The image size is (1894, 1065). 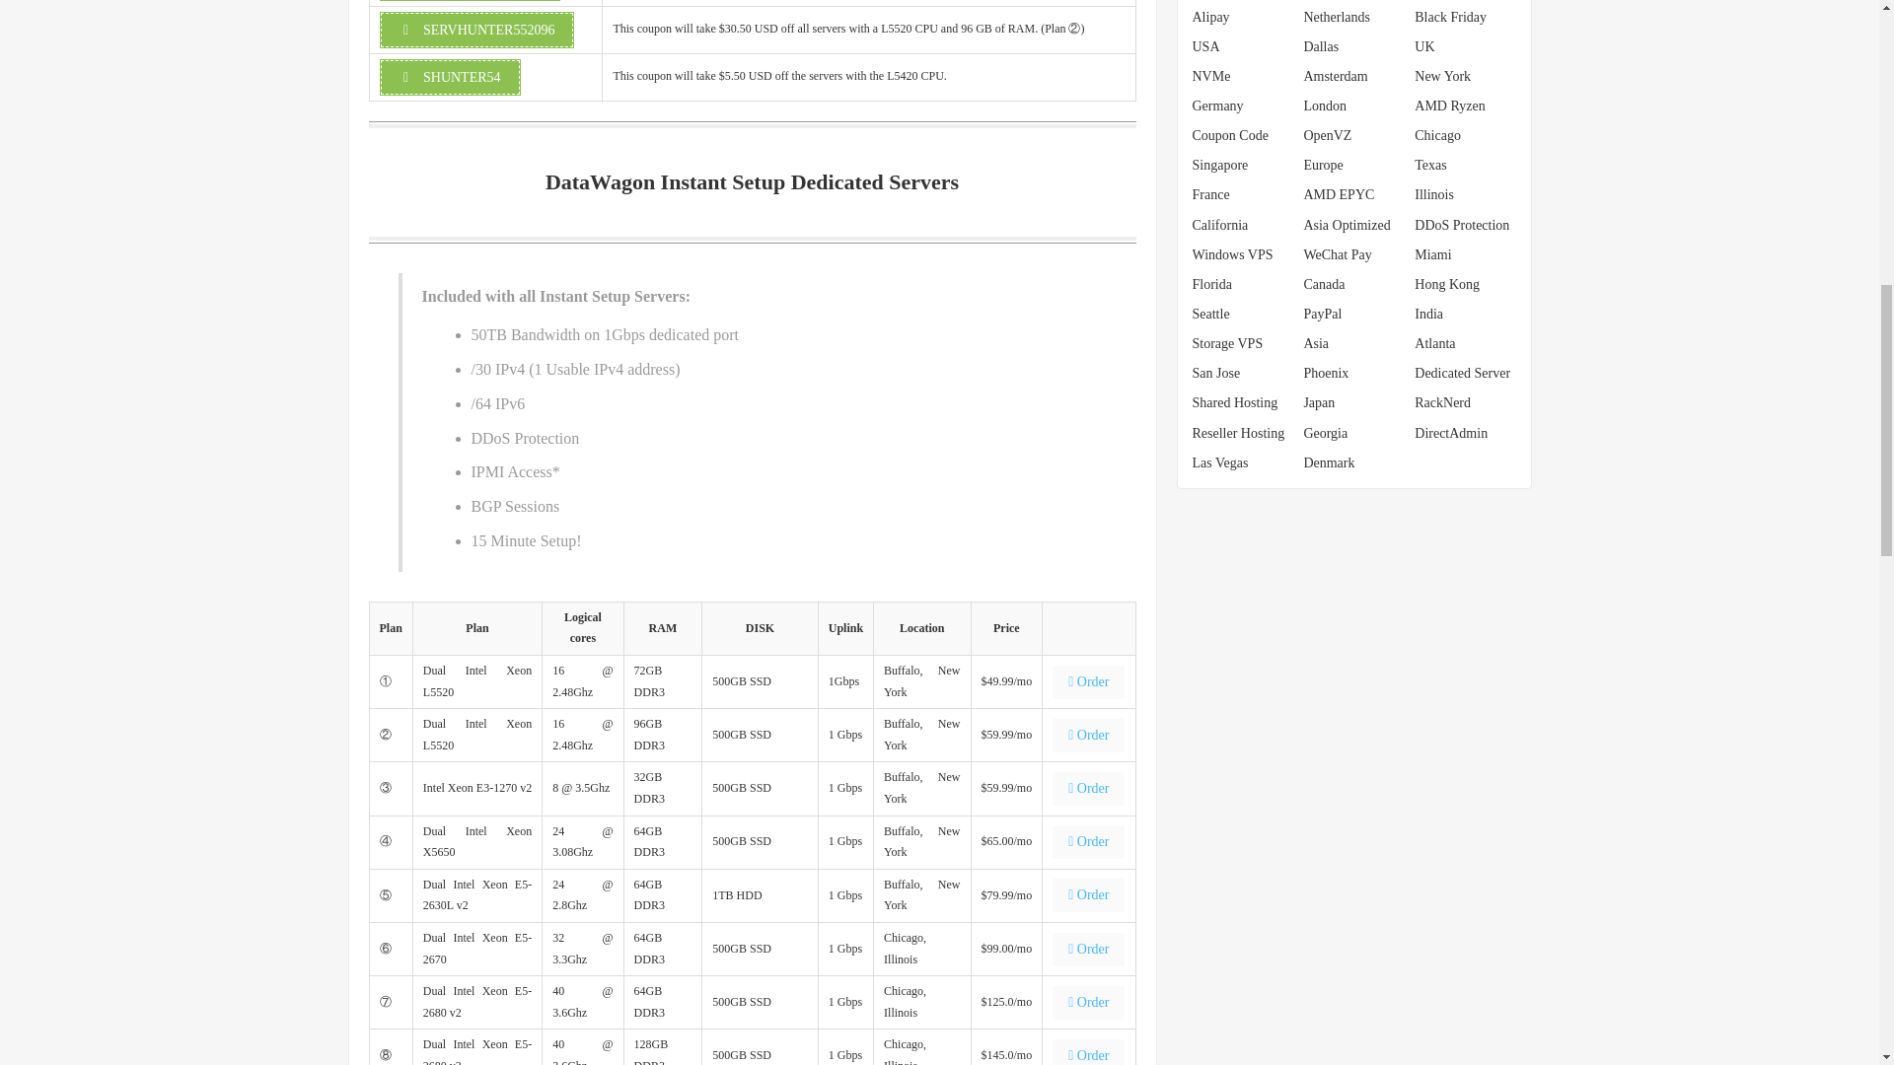 I want to click on Order, so click(x=1089, y=840).